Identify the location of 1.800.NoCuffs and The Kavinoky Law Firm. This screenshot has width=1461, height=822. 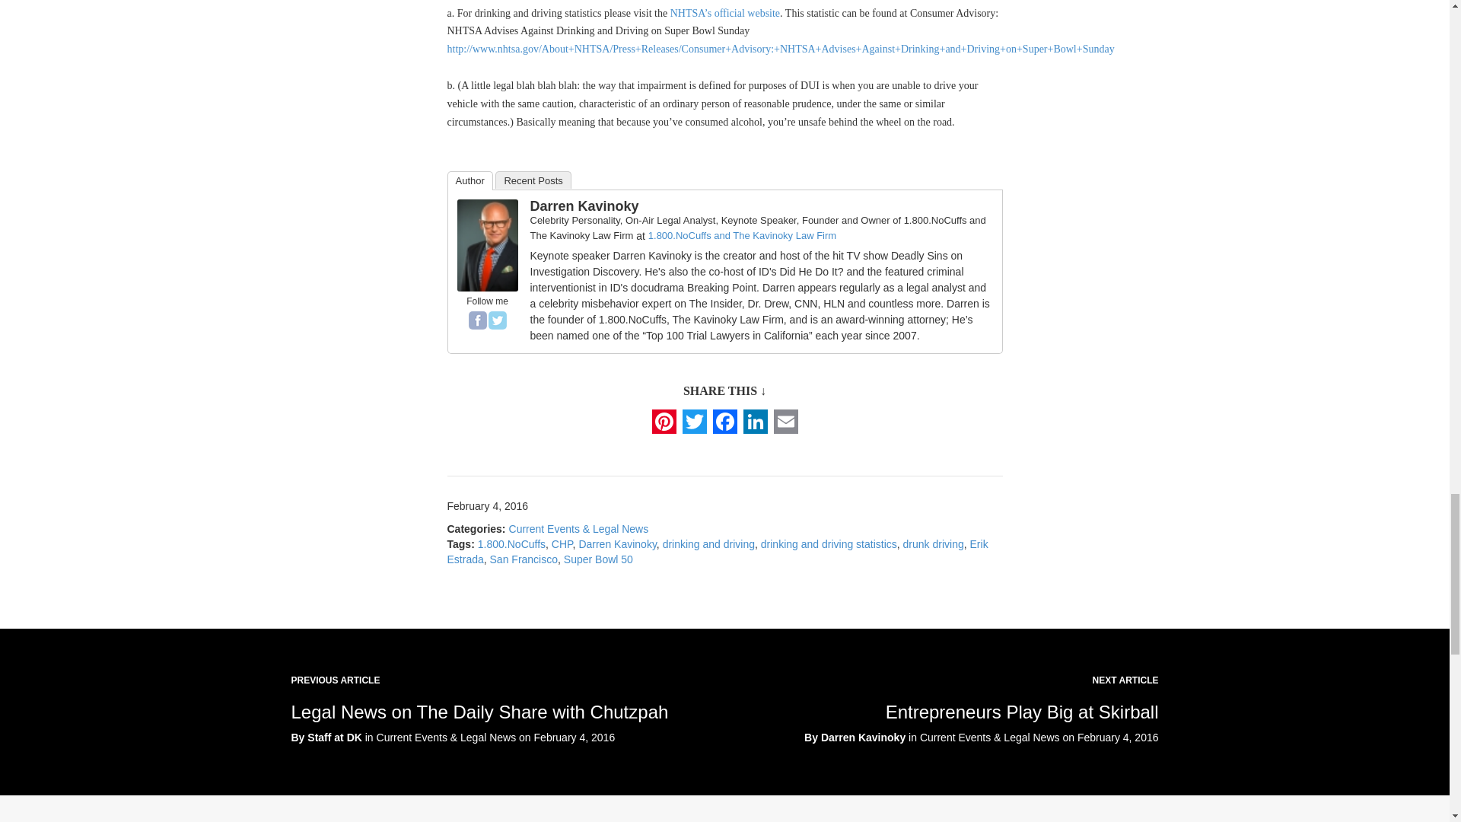
(742, 236).